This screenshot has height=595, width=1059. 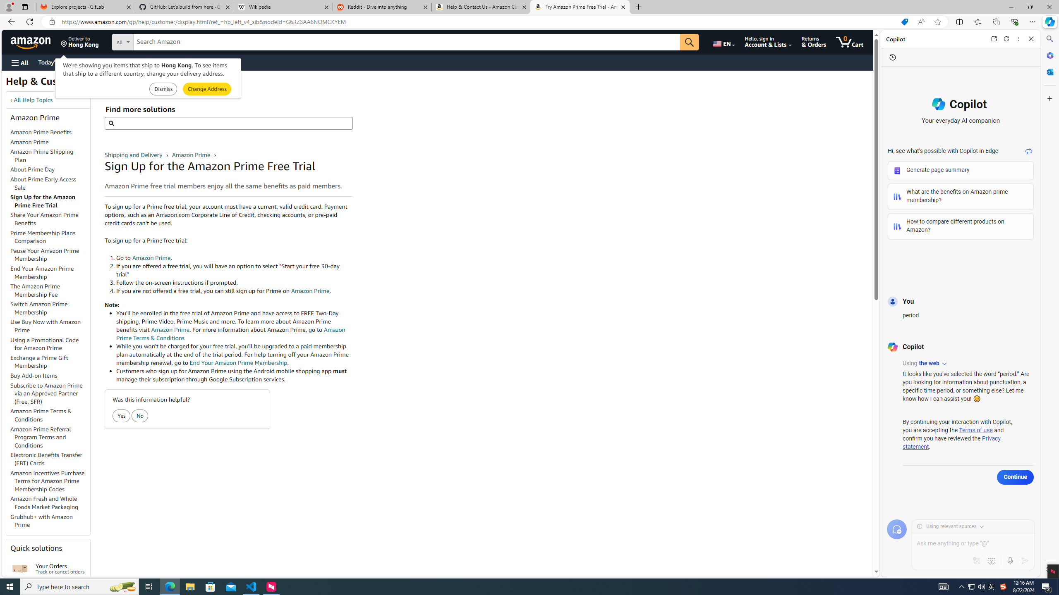 I want to click on Today's Deals, so click(x=55, y=62).